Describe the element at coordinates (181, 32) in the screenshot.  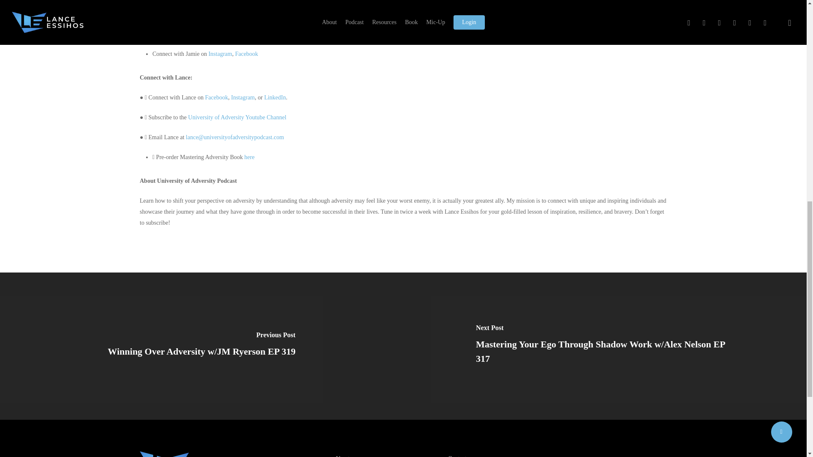
I see `website` at that location.